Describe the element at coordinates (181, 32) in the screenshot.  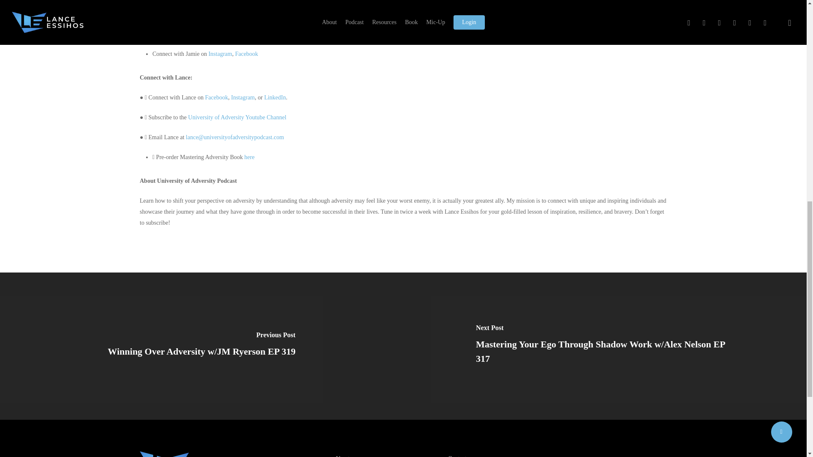
I see `website` at that location.